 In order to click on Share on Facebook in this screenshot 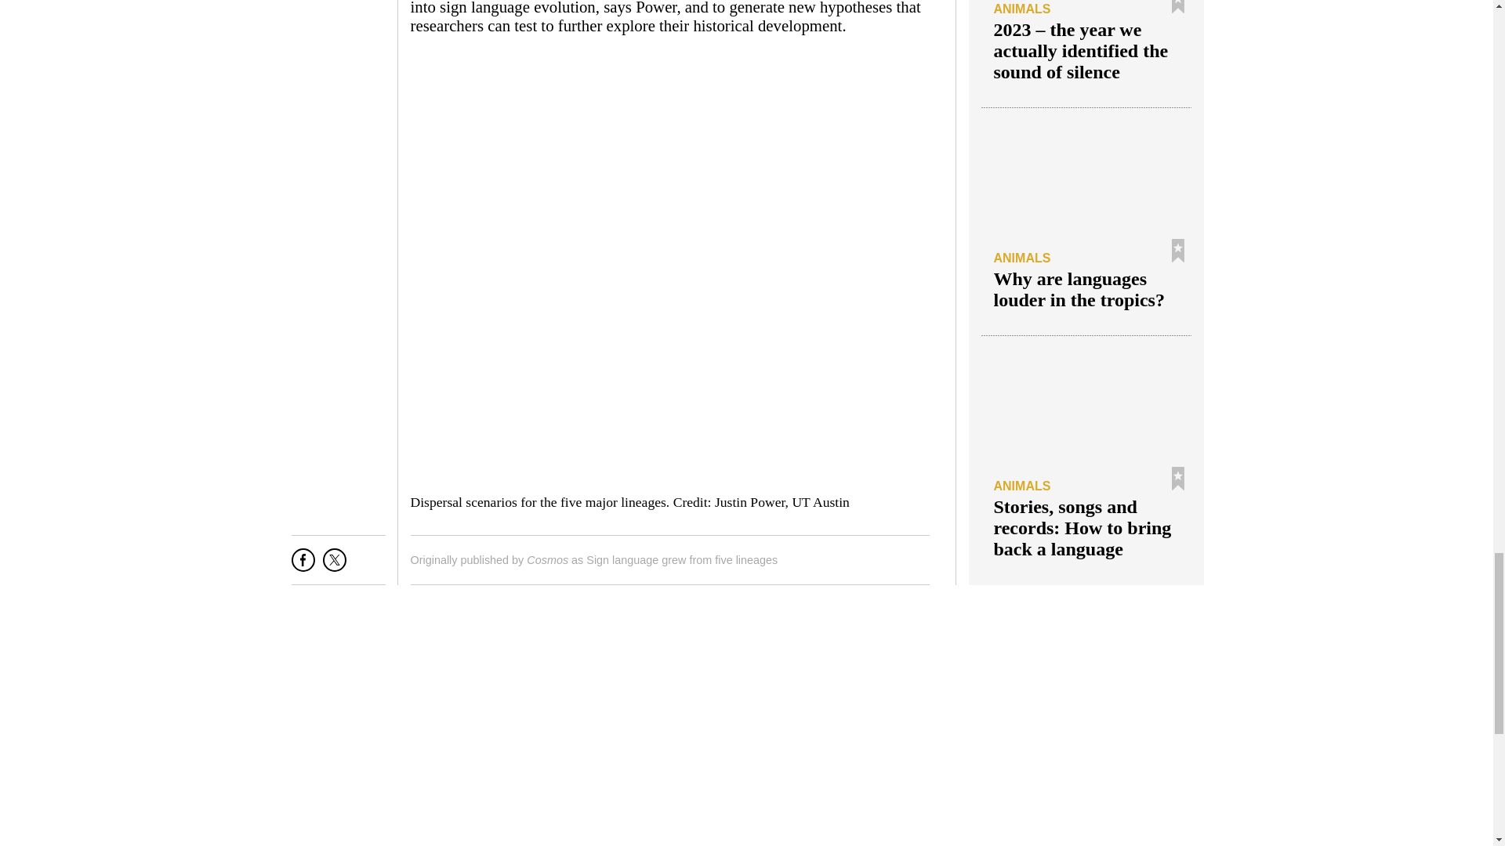, I will do `click(303, 566)`.